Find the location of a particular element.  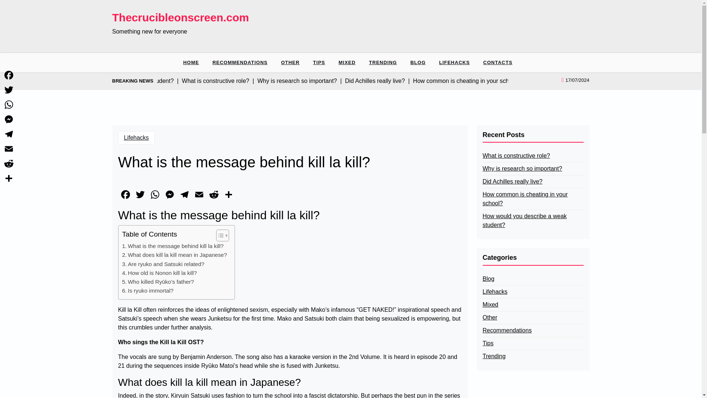

Email is located at coordinates (9, 149).